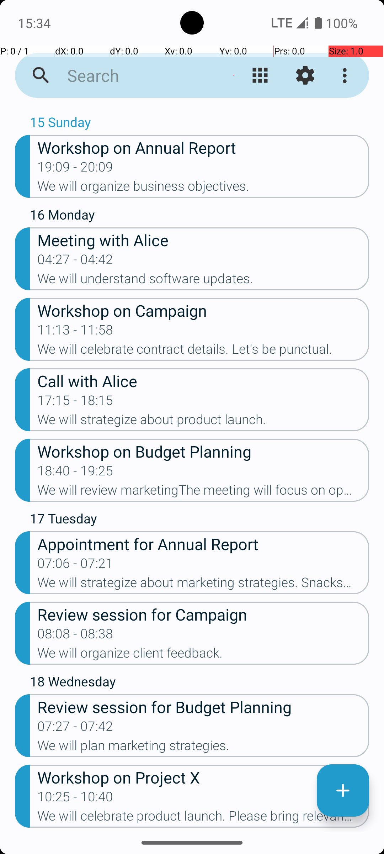 The width and height of the screenshot is (384, 854). I want to click on 08:08 - 08:38, so click(75, 636).